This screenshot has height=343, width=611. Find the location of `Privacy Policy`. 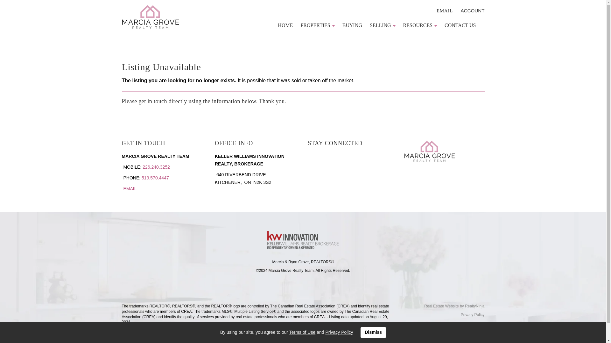

Privacy Policy is located at coordinates (339, 332).